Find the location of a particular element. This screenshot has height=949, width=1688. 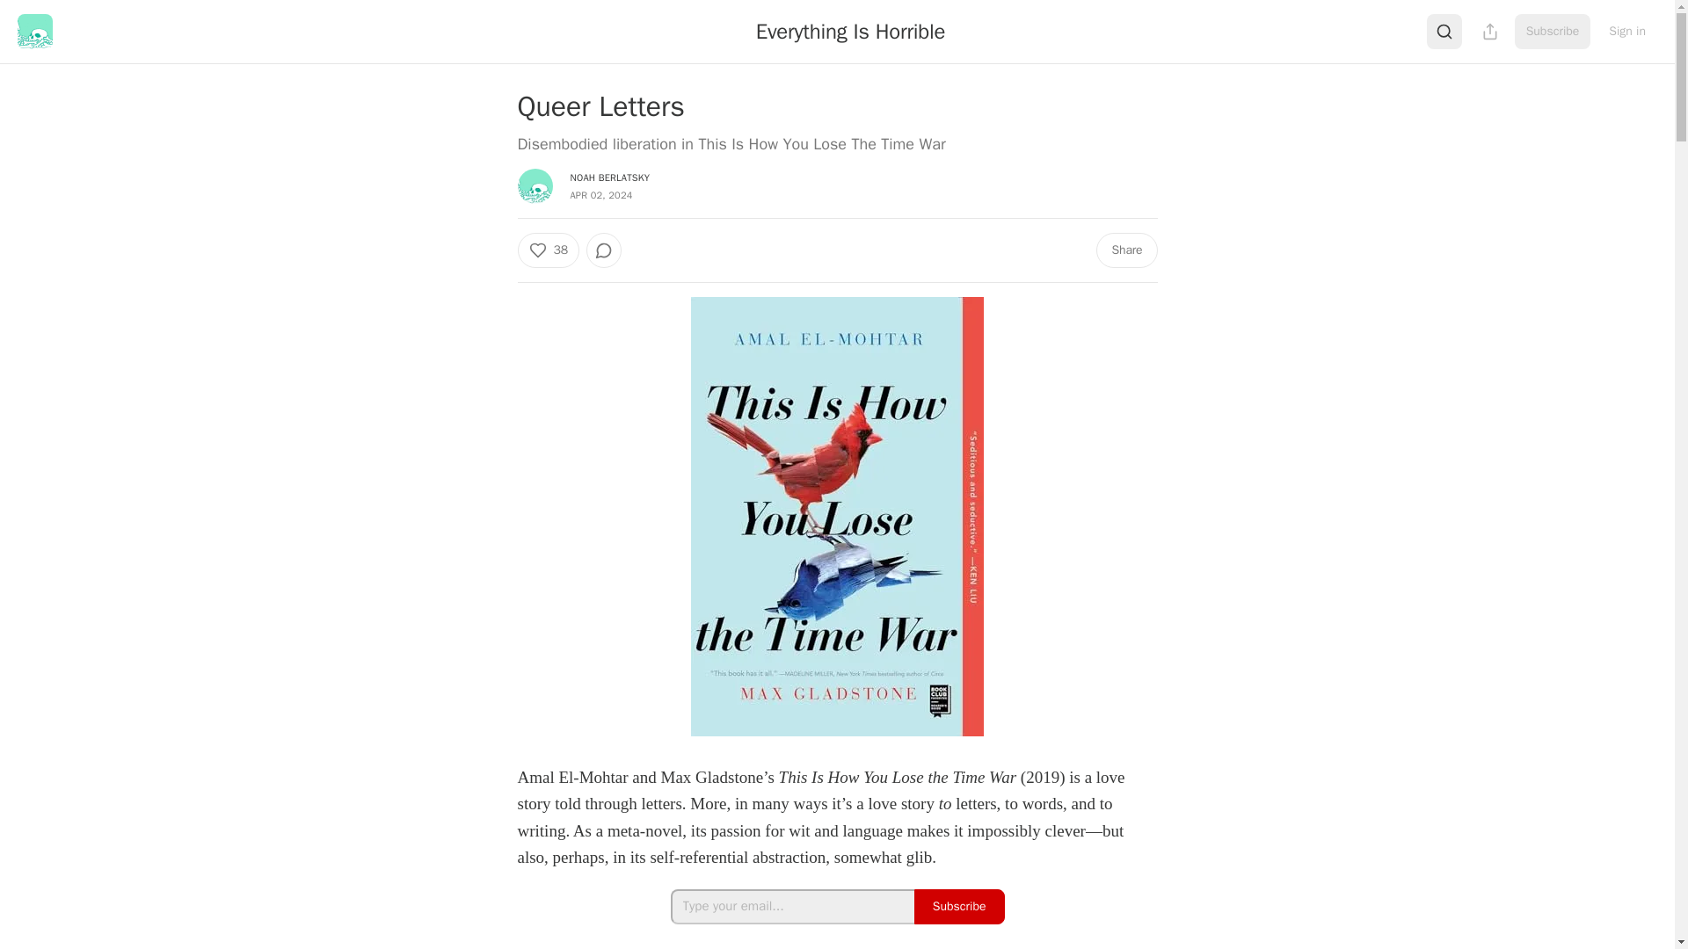

Everything Is Horrible is located at coordinates (851, 31).